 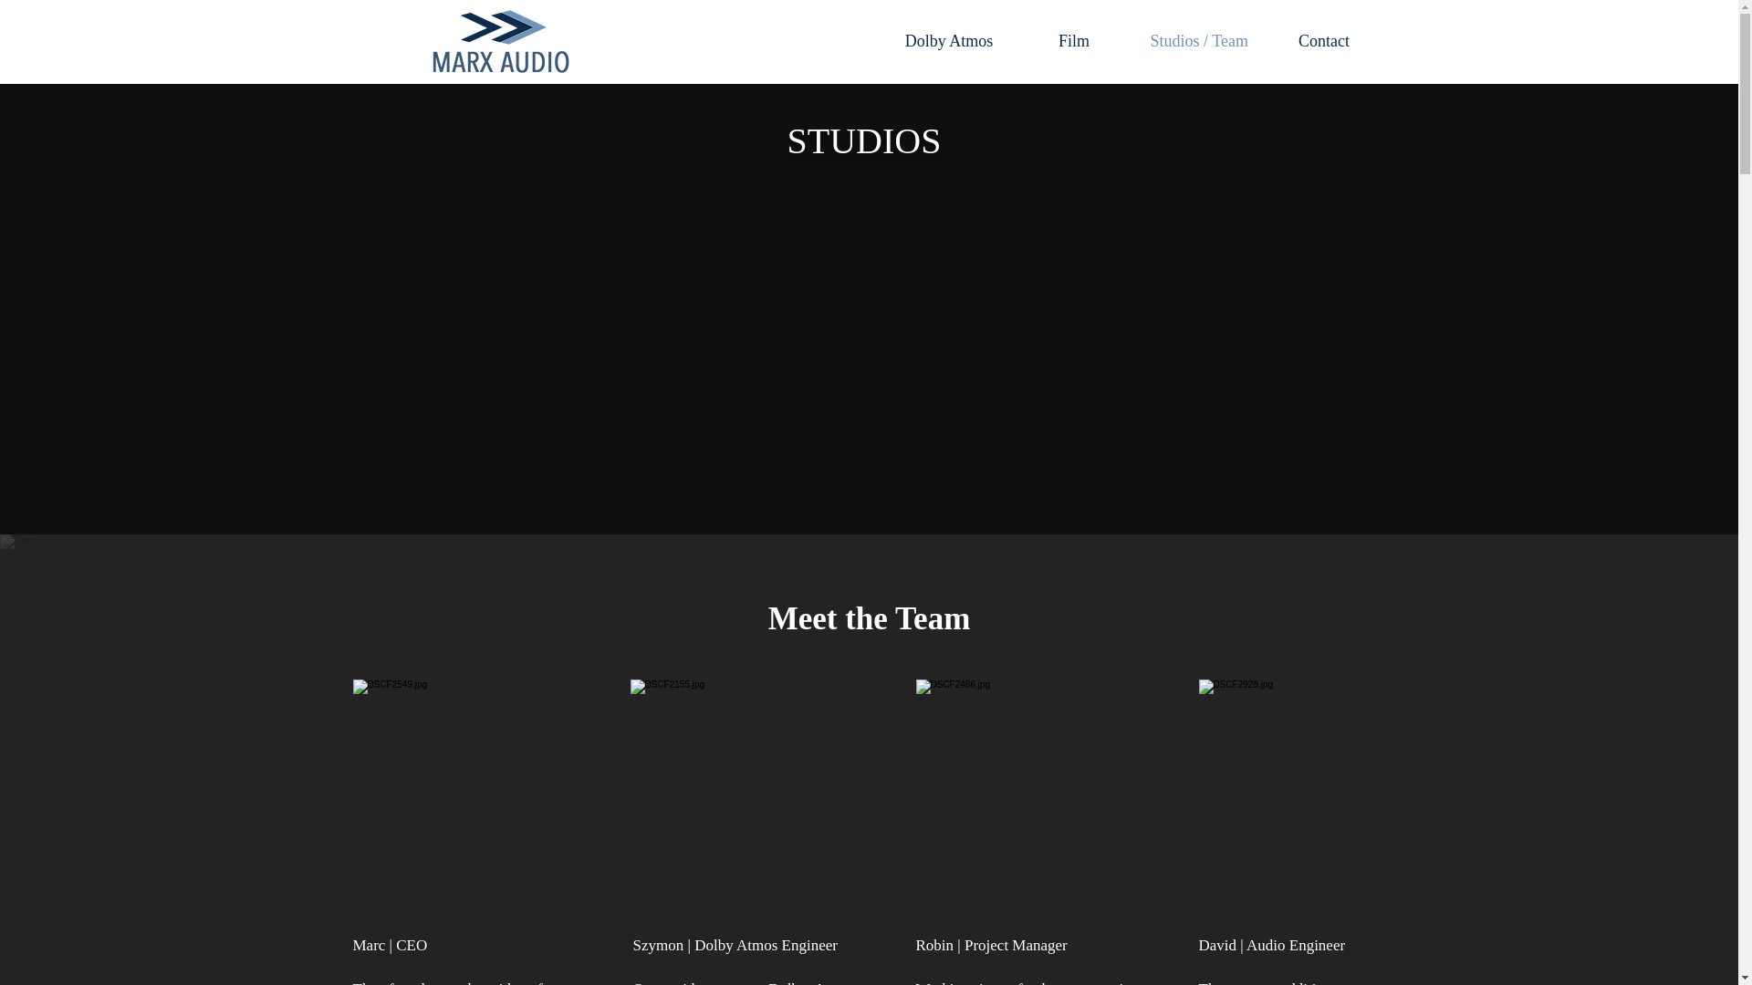 I want to click on Film, so click(x=1073, y=41).